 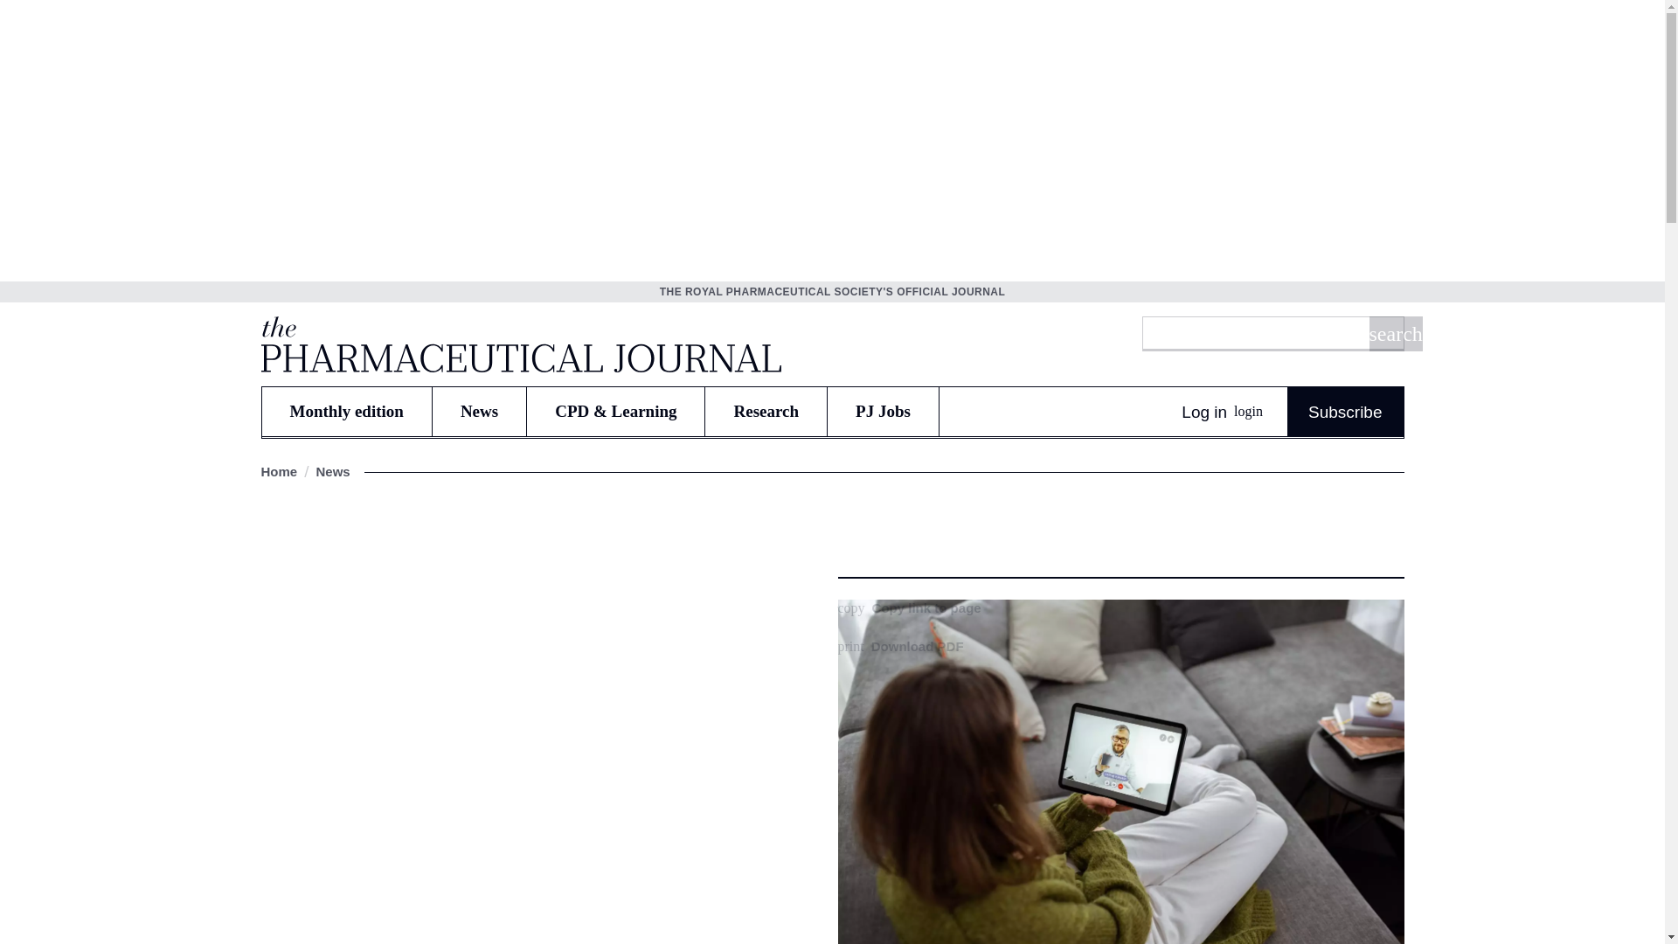 I want to click on Monthly edition, so click(x=346, y=411).